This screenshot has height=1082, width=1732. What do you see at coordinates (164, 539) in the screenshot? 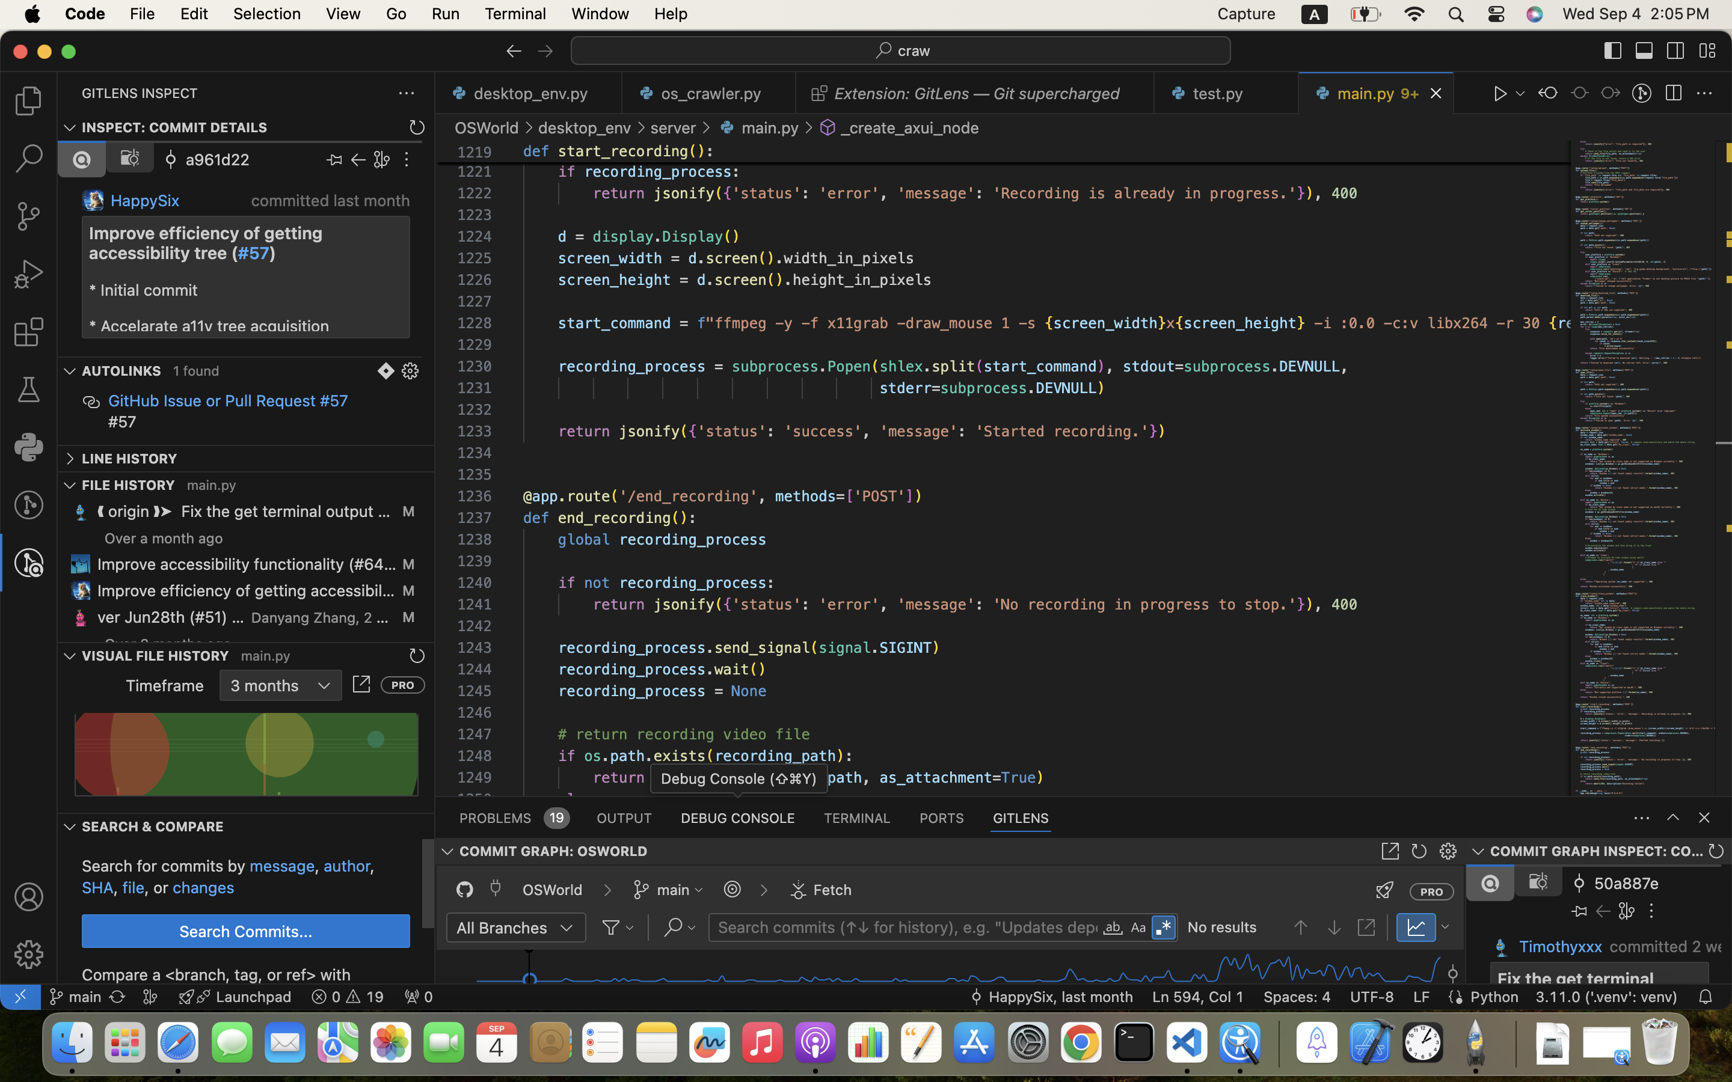
I see `Over a month ago` at bounding box center [164, 539].